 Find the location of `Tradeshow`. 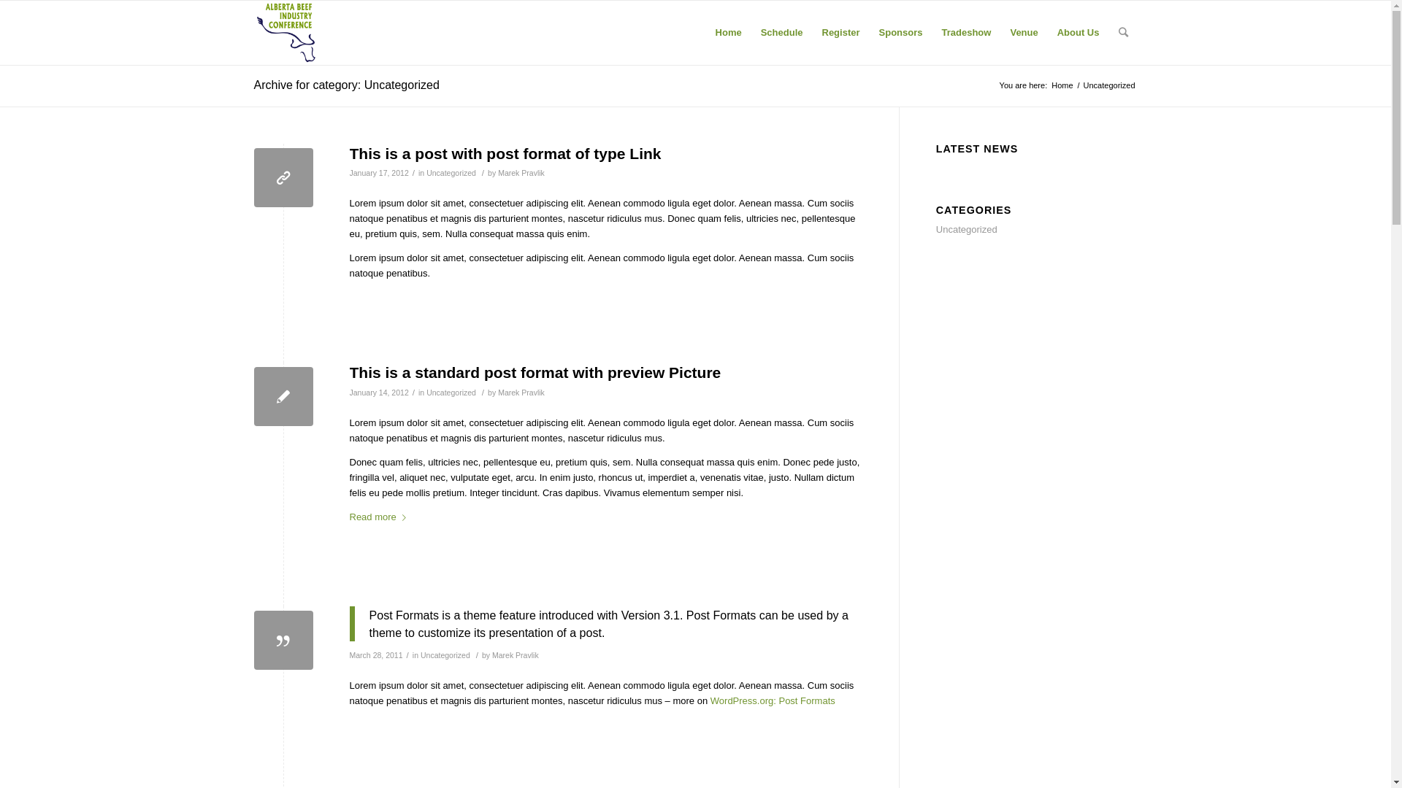

Tradeshow is located at coordinates (966, 33).